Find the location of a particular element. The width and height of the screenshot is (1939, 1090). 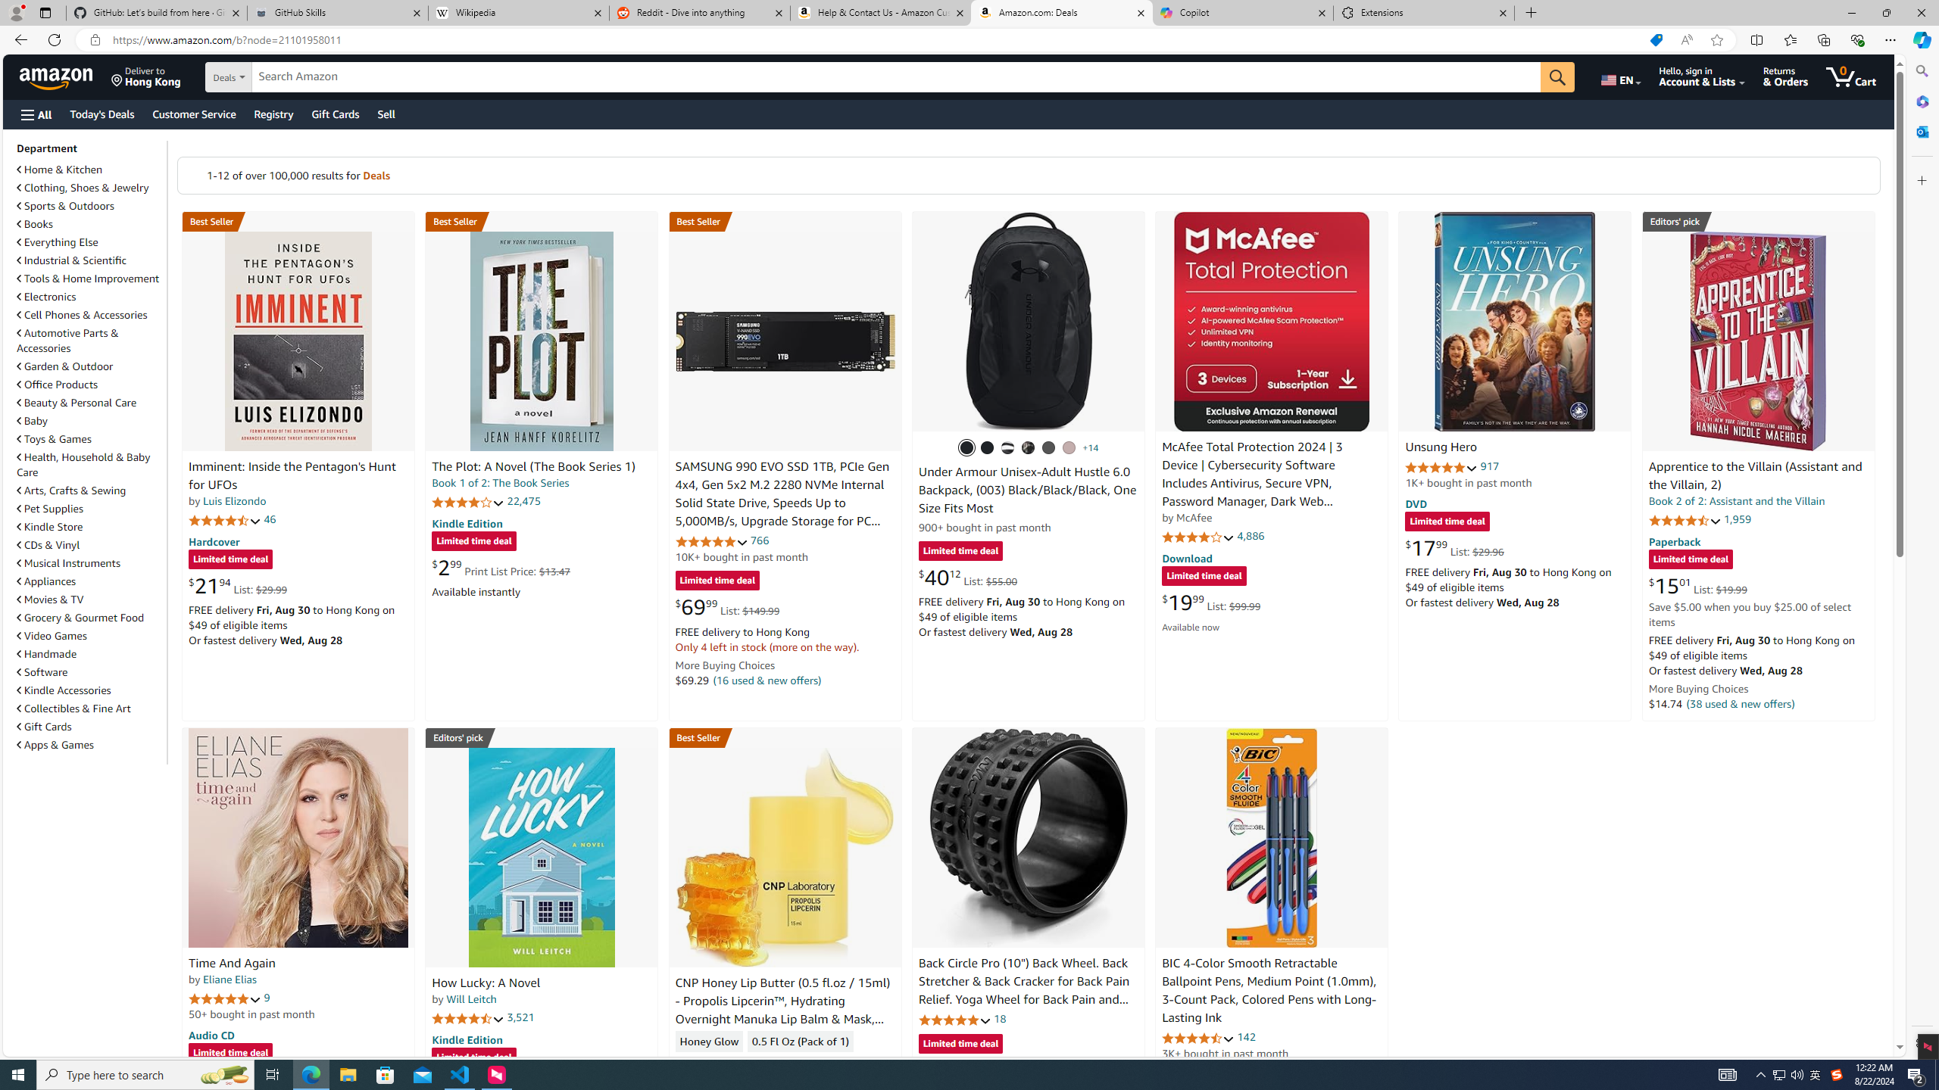

4.7 out of 5 stars is located at coordinates (224, 520).